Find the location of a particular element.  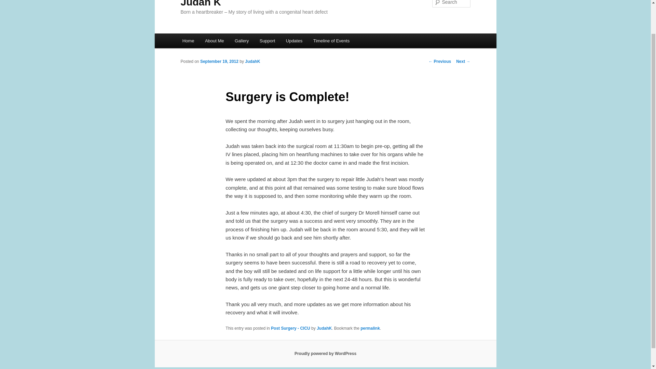

Timeline of Events is located at coordinates (331, 41).